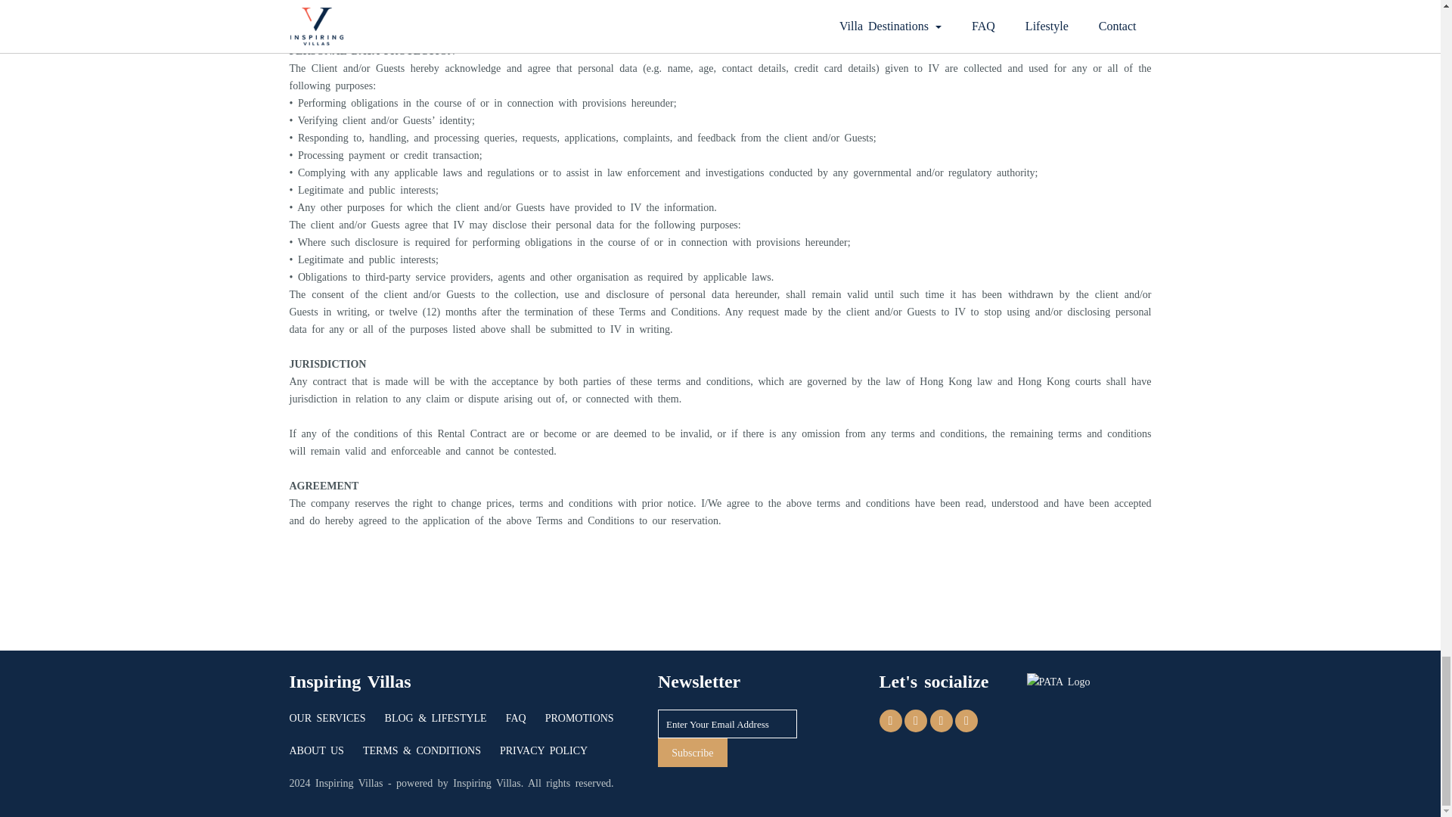  Describe the element at coordinates (692, 753) in the screenshot. I see `Subscribe` at that location.